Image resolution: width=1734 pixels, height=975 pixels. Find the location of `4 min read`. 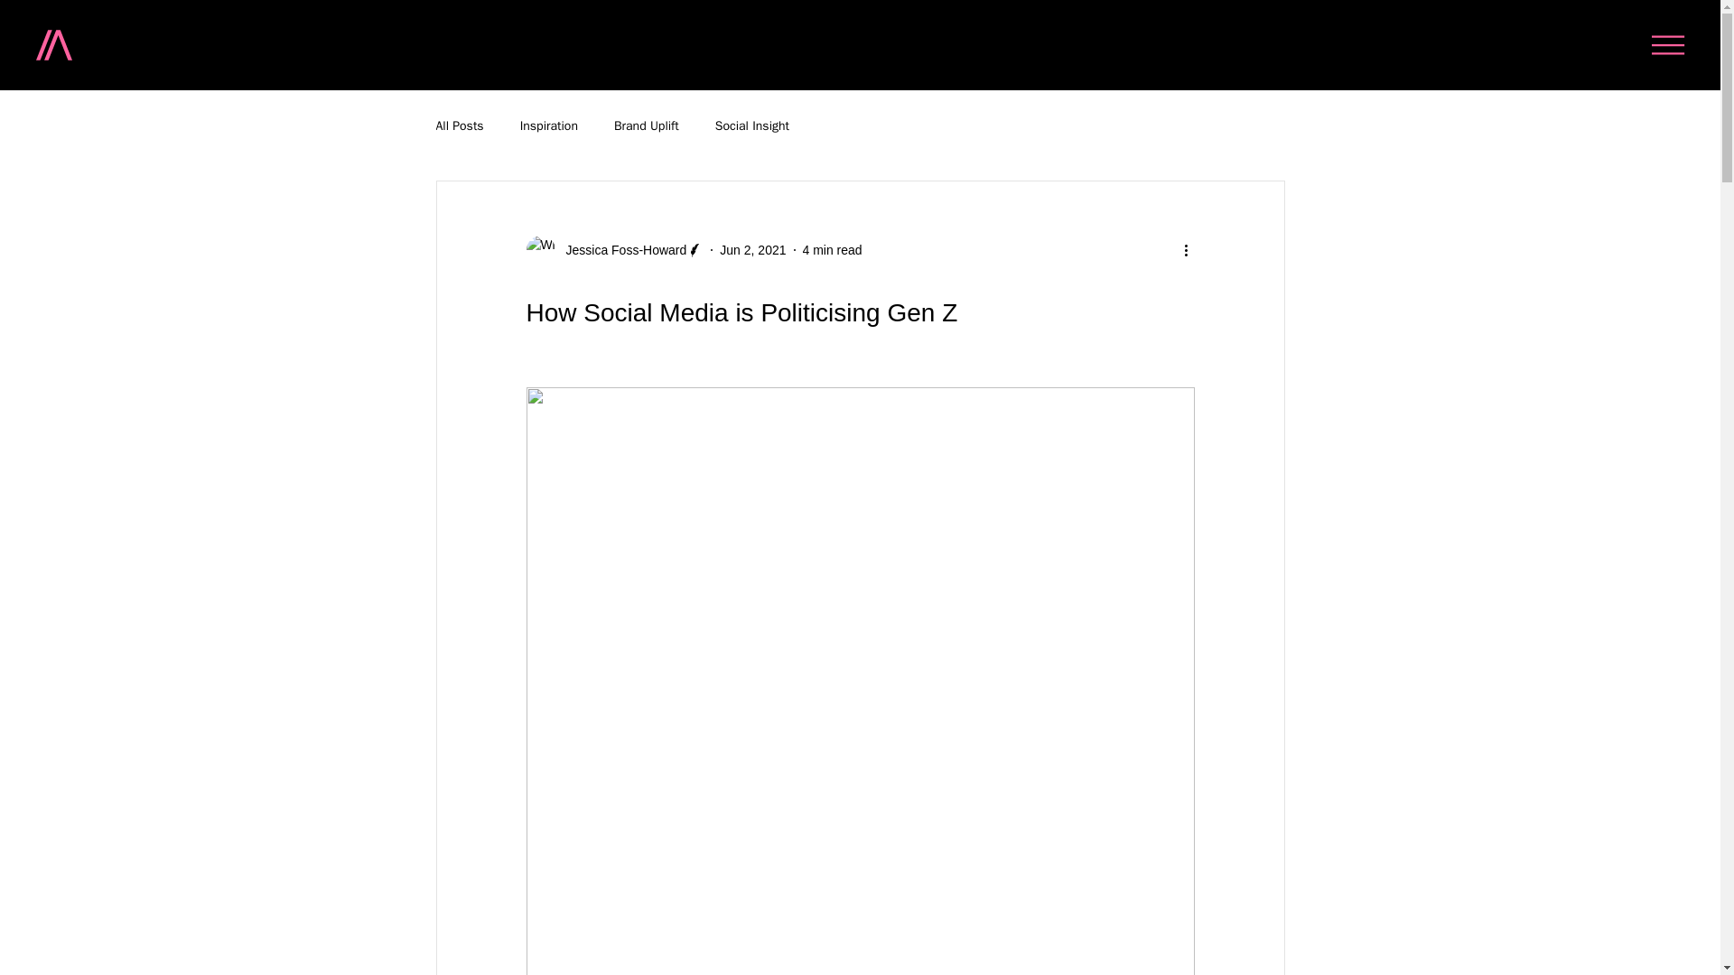

4 min read is located at coordinates (831, 249).